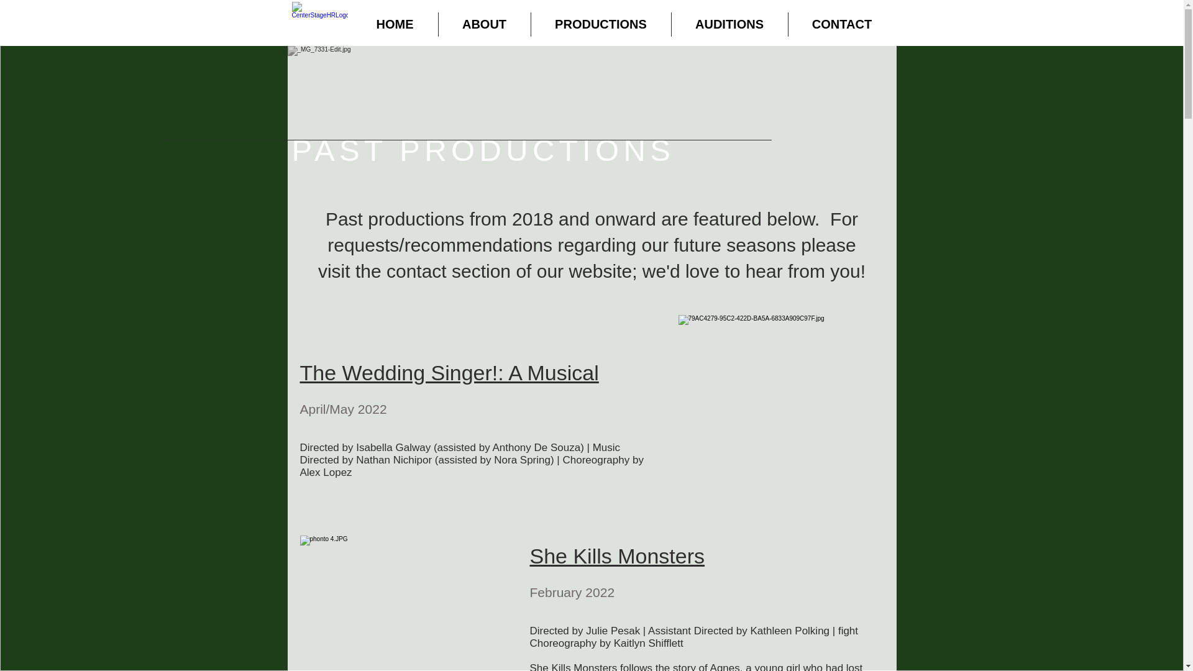 The height and width of the screenshot is (671, 1193). I want to click on HOME, so click(395, 25).